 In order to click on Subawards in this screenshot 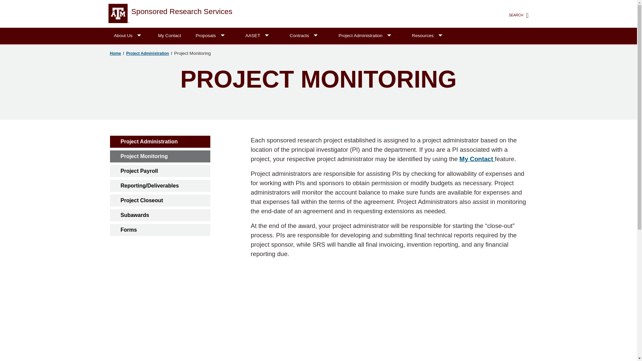, I will do `click(160, 215)`.